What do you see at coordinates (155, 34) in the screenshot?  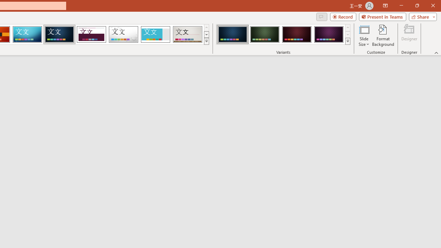 I see `Frame Loading Preview...` at bounding box center [155, 34].